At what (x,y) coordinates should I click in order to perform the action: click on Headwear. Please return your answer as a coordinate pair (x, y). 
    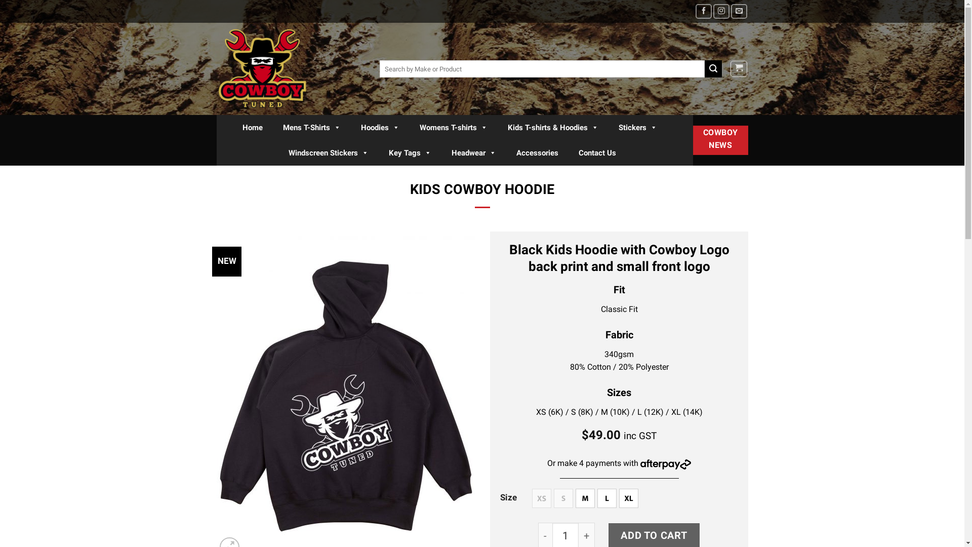
    Looking at the image, I should click on (476, 153).